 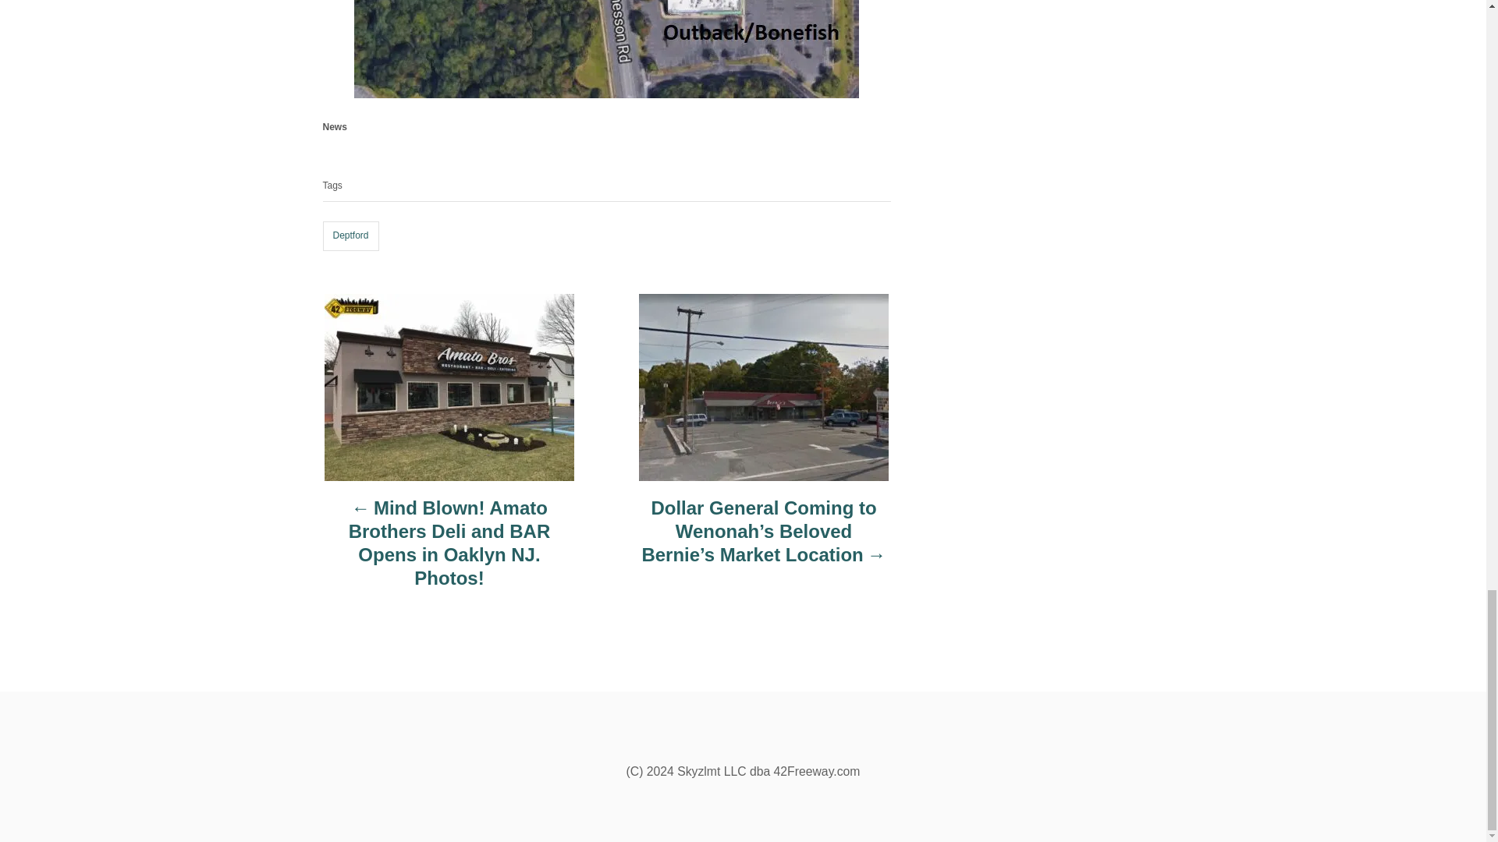 What do you see at coordinates (351, 235) in the screenshot?
I see `Deptford` at bounding box center [351, 235].